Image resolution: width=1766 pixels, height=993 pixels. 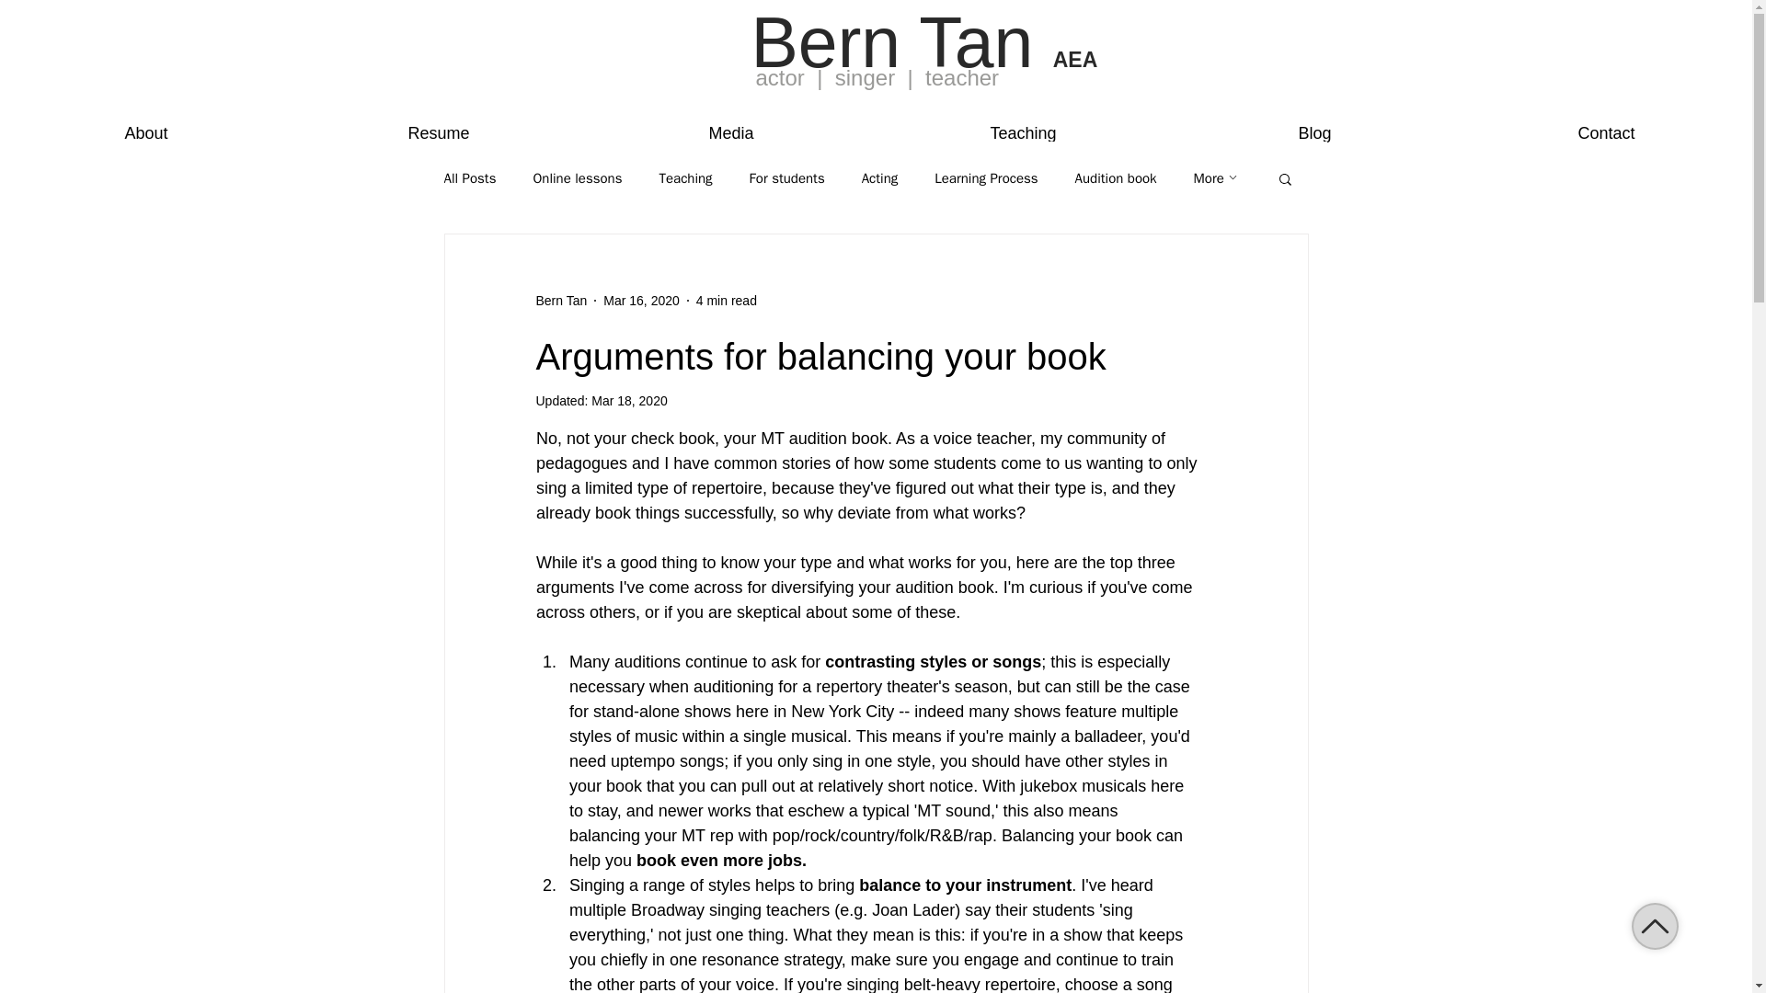 I want to click on Blog, so click(x=1314, y=125).